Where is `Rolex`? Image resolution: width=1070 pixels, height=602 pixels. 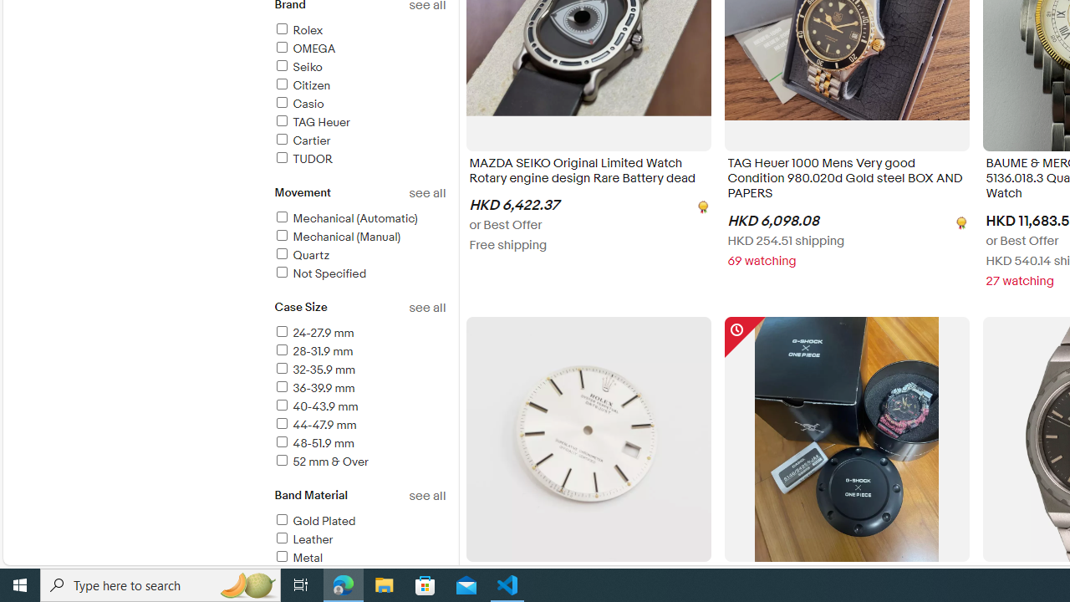
Rolex is located at coordinates (298, 30).